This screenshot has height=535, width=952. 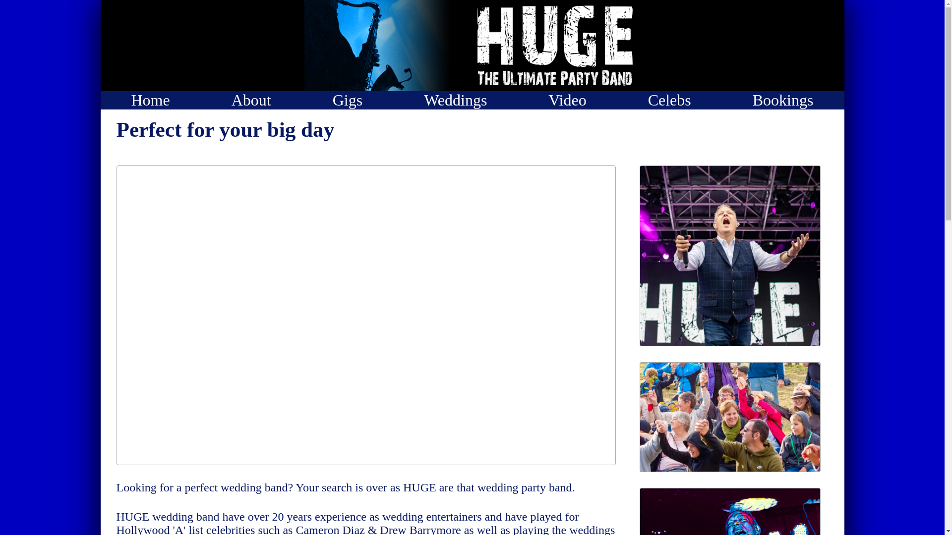 What do you see at coordinates (150, 100) in the screenshot?
I see `Home` at bounding box center [150, 100].